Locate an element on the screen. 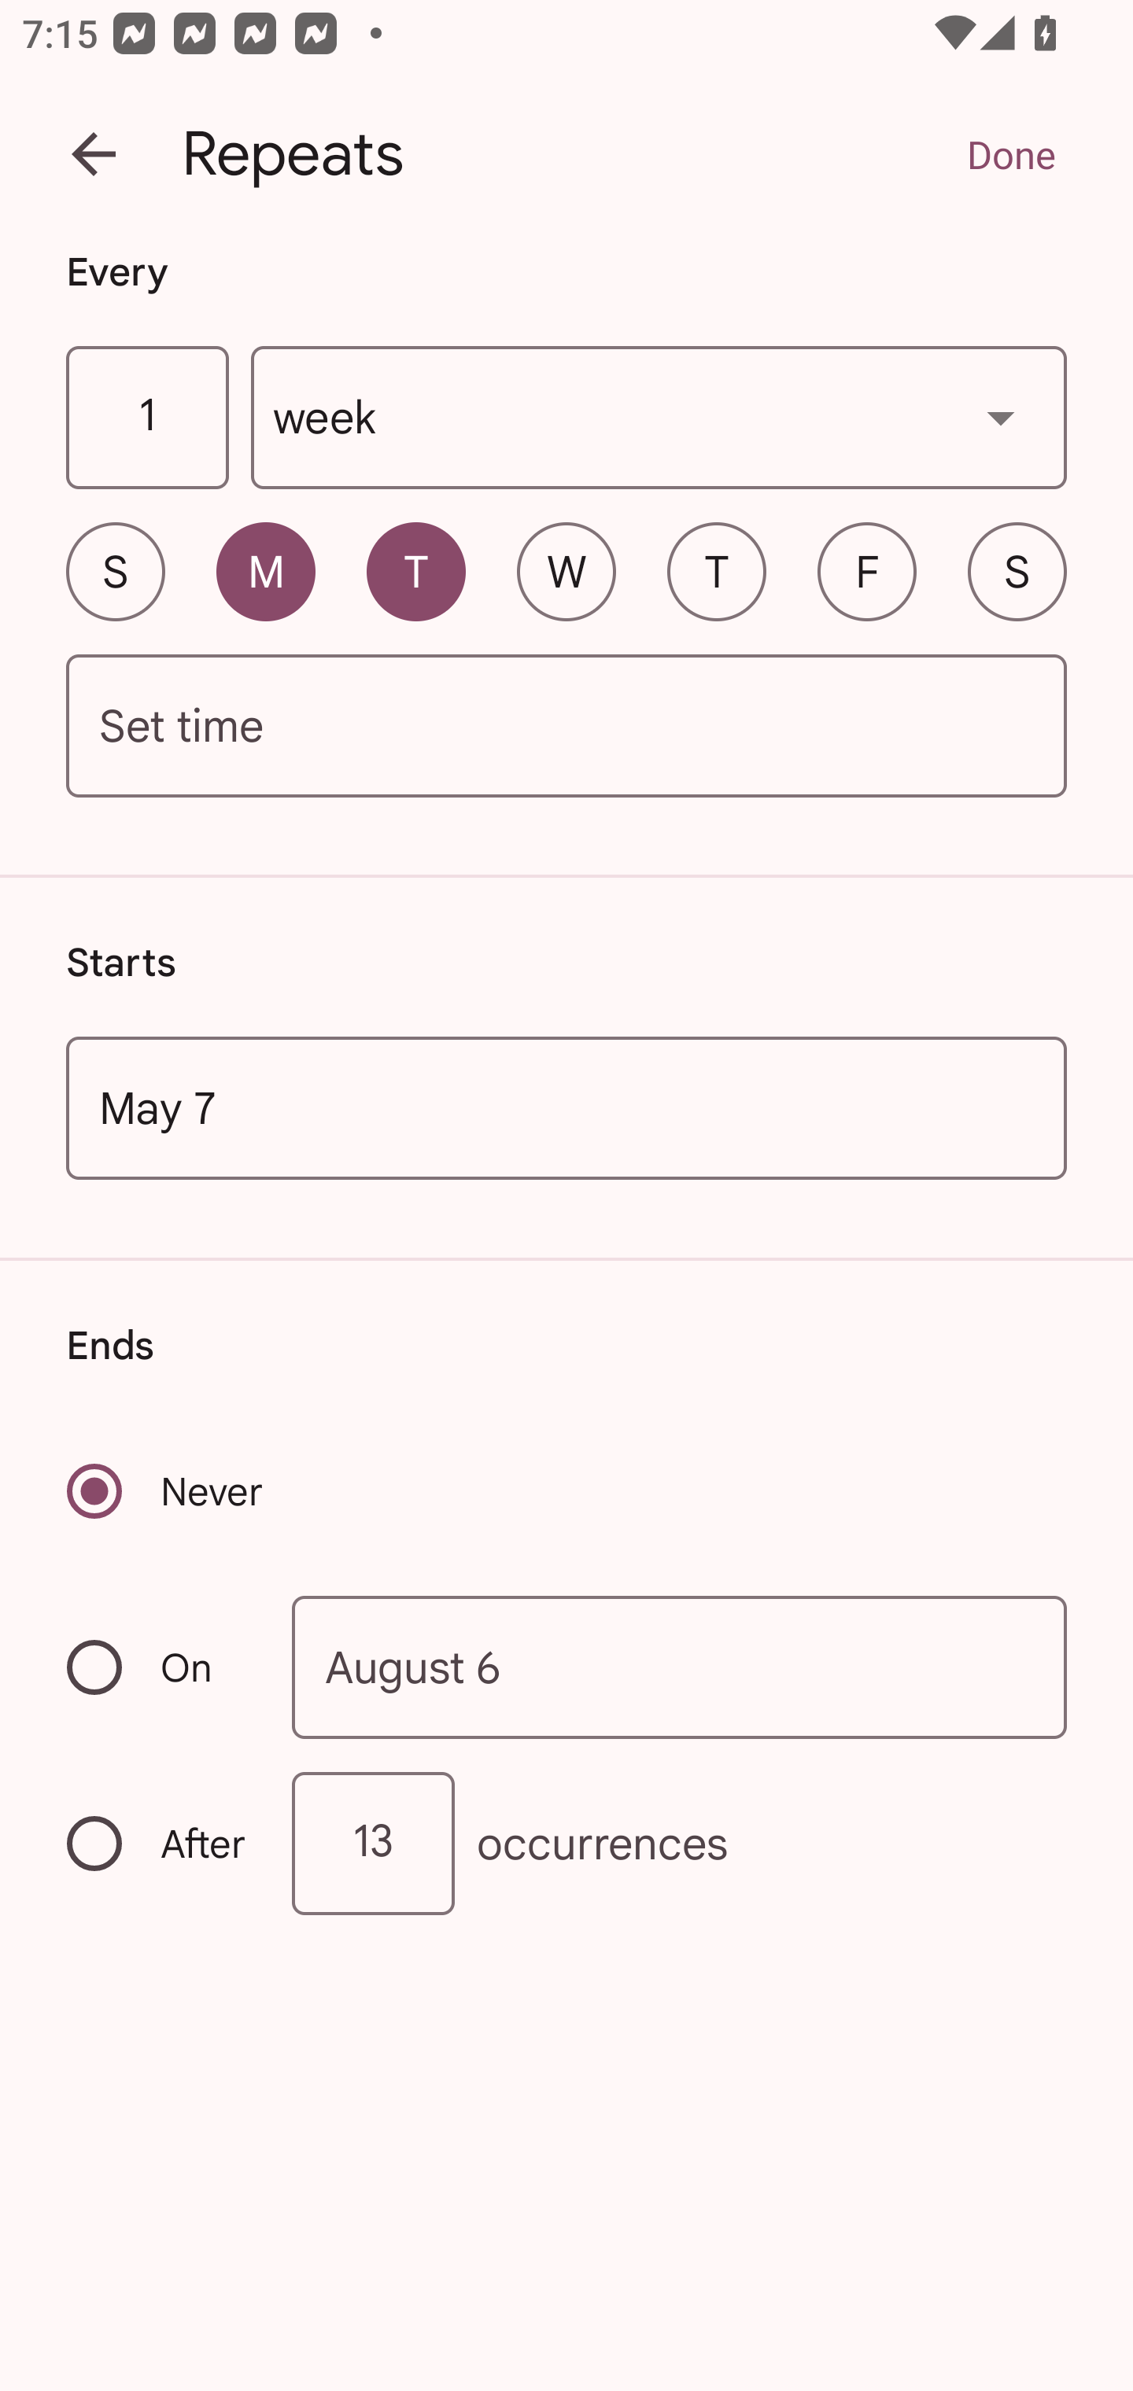 This screenshot has height=2391, width=1133. Back is located at coordinates (94, 154).